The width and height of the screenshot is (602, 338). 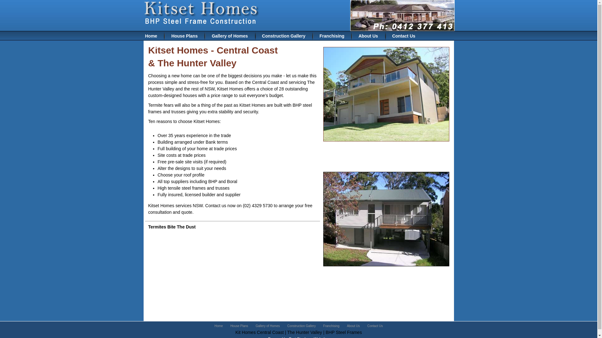 What do you see at coordinates (404, 36) in the screenshot?
I see `Contact Us` at bounding box center [404, 36].